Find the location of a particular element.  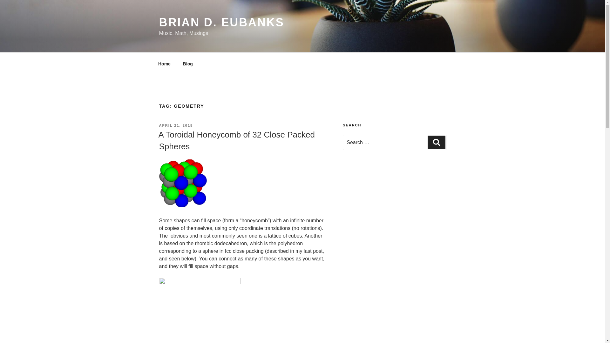

APRIL 21, 2018 is located at coordinates (175, 125).